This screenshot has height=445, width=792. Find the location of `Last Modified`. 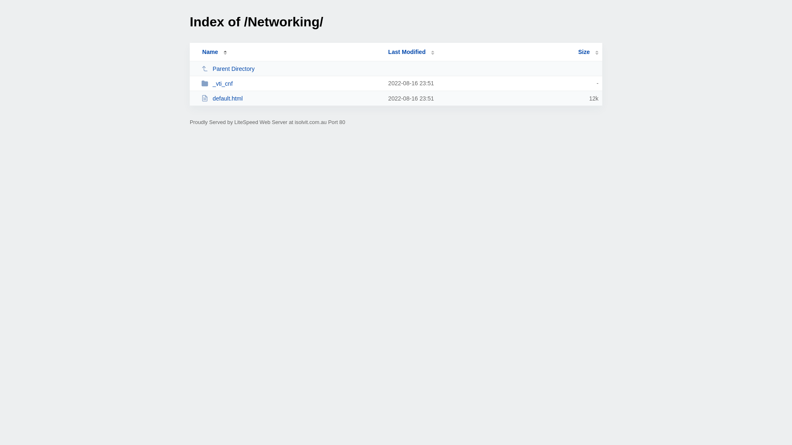

Last Modified is located at coordinates (411, 52).